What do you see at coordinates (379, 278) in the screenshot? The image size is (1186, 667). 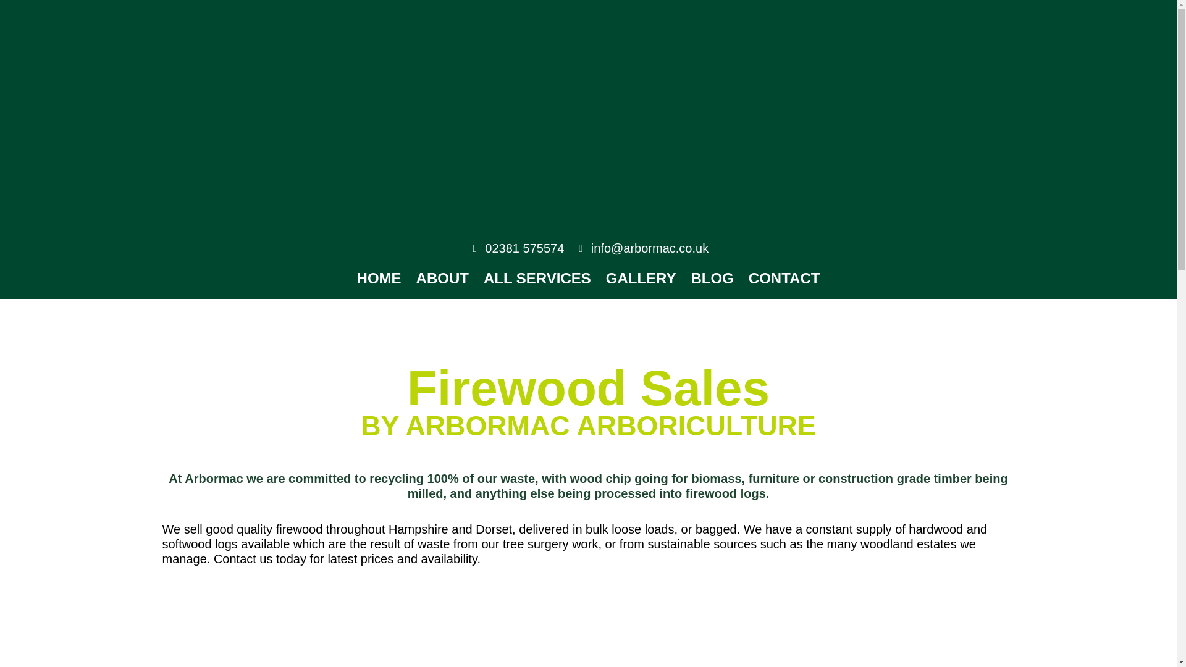 I see `HOME` at bounding box center [379, 278].